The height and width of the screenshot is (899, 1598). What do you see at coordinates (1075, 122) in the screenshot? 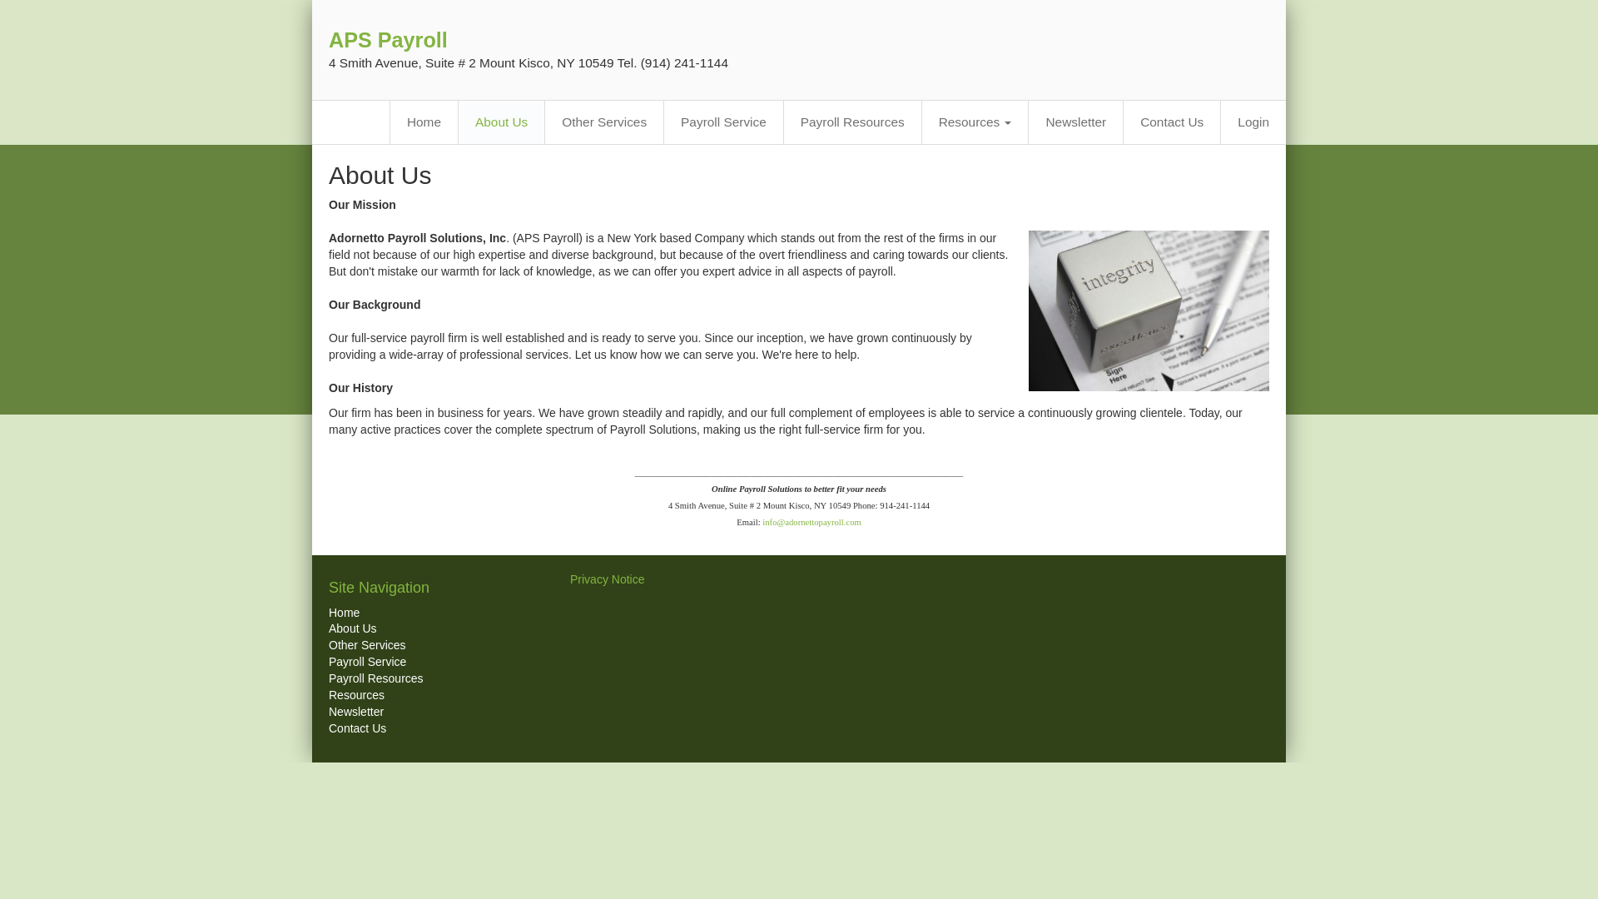
I see `Newsletter` at bounding box center [1075, 122].